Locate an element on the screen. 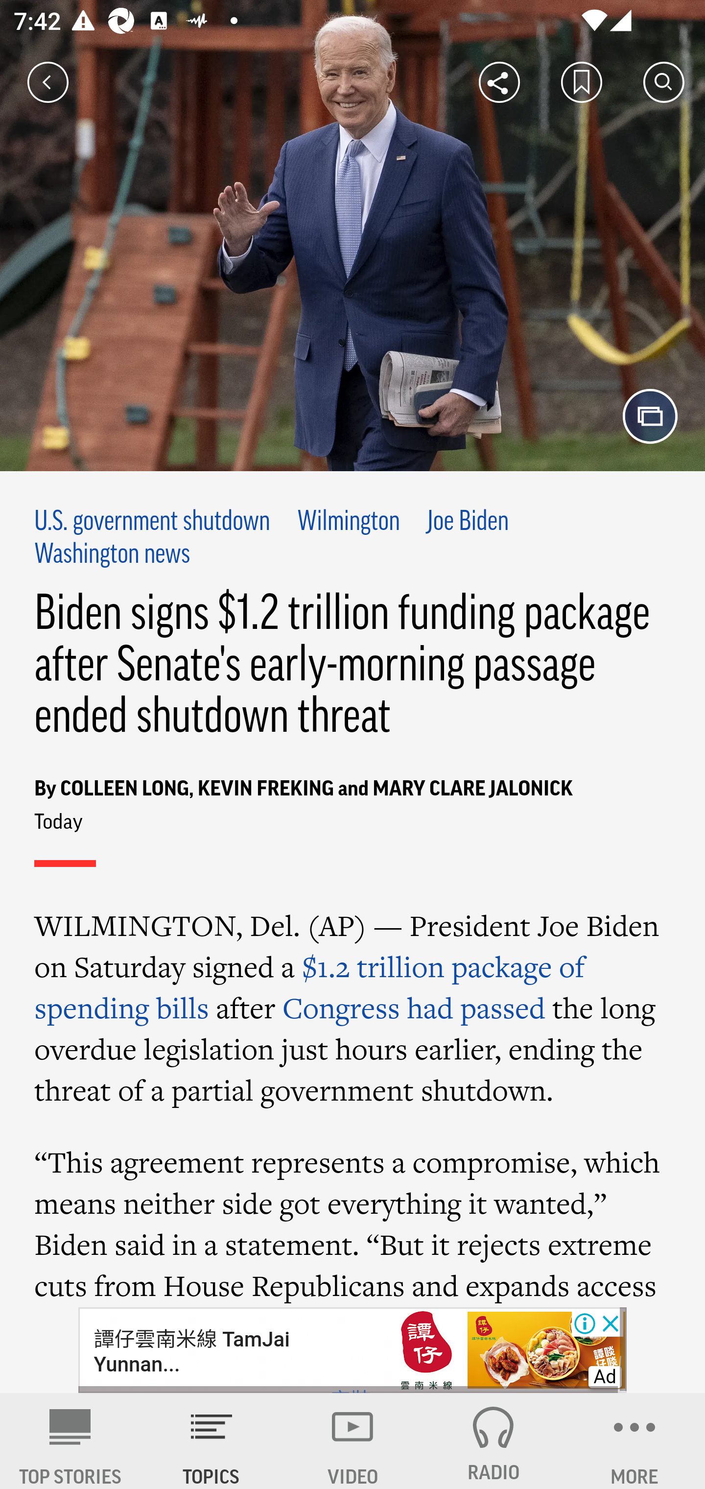 The height and width of the screenshot is (1489, 705). Joe Biden is located at coordinates (468, 522).